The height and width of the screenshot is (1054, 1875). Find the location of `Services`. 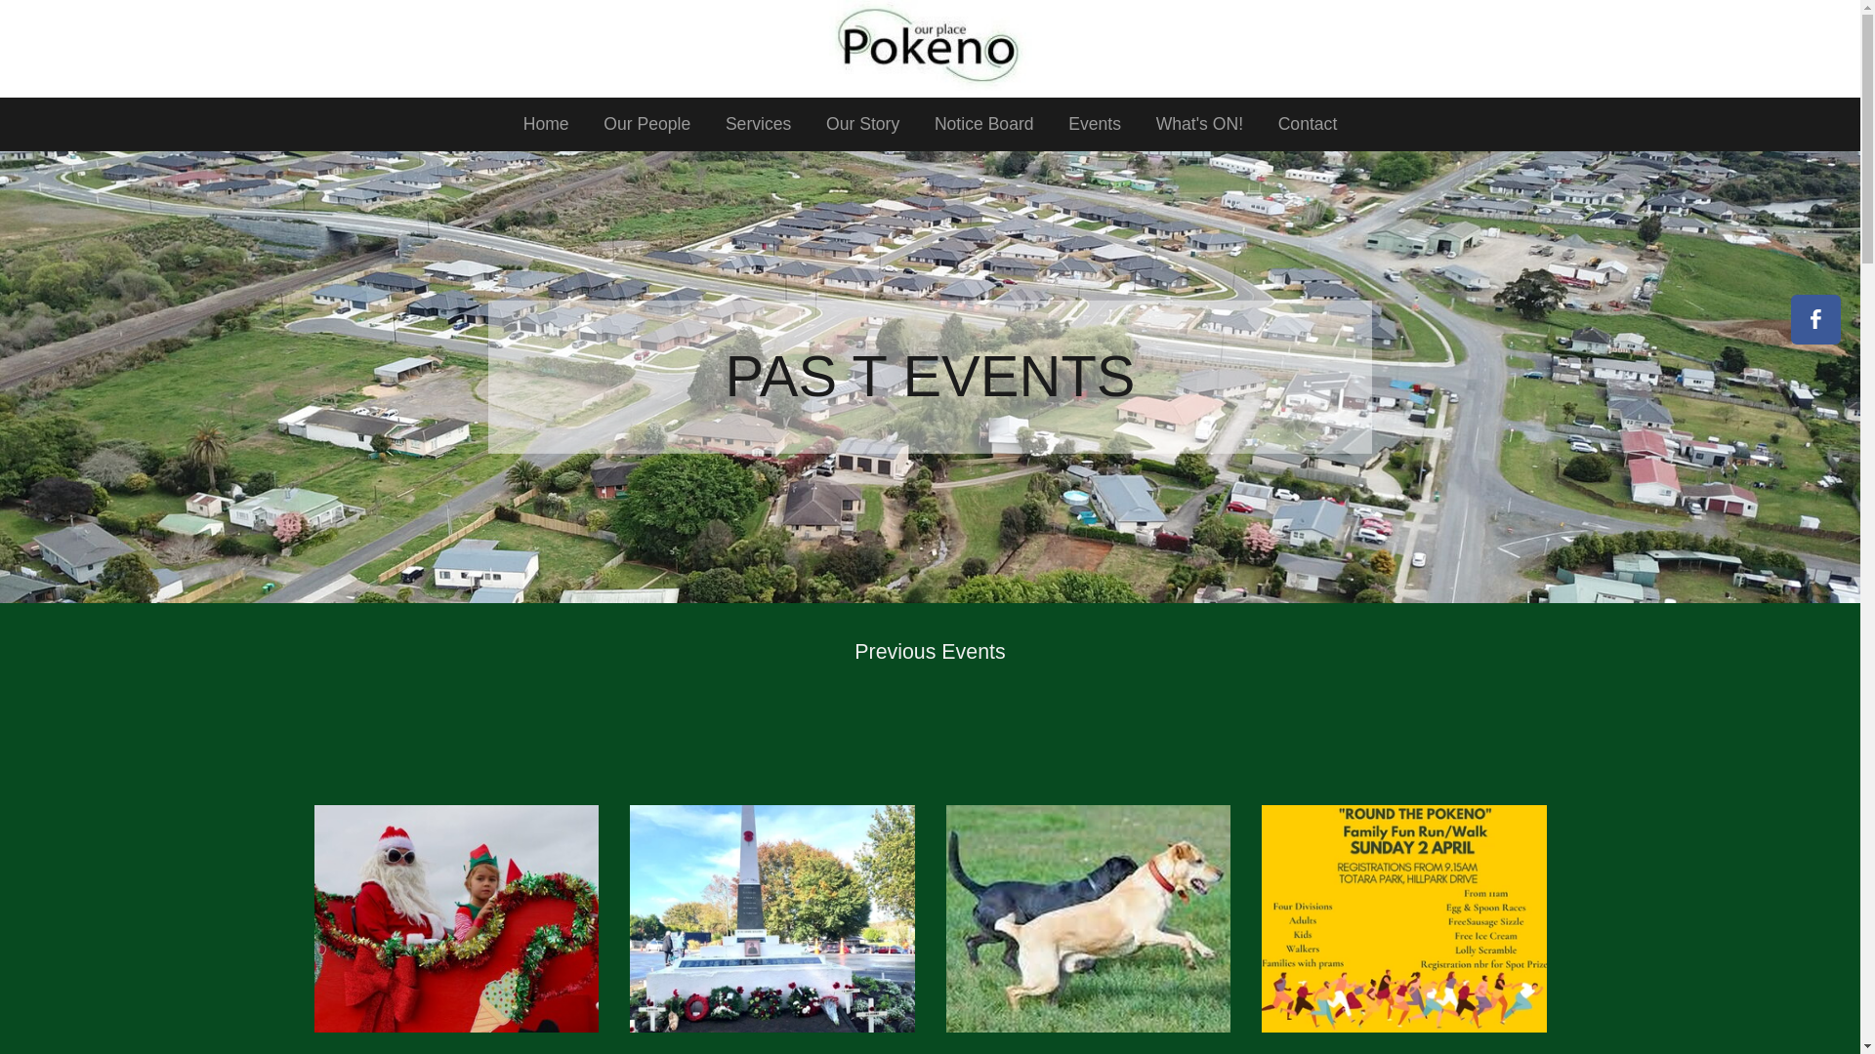

Services is located at coordinates (758, 125).